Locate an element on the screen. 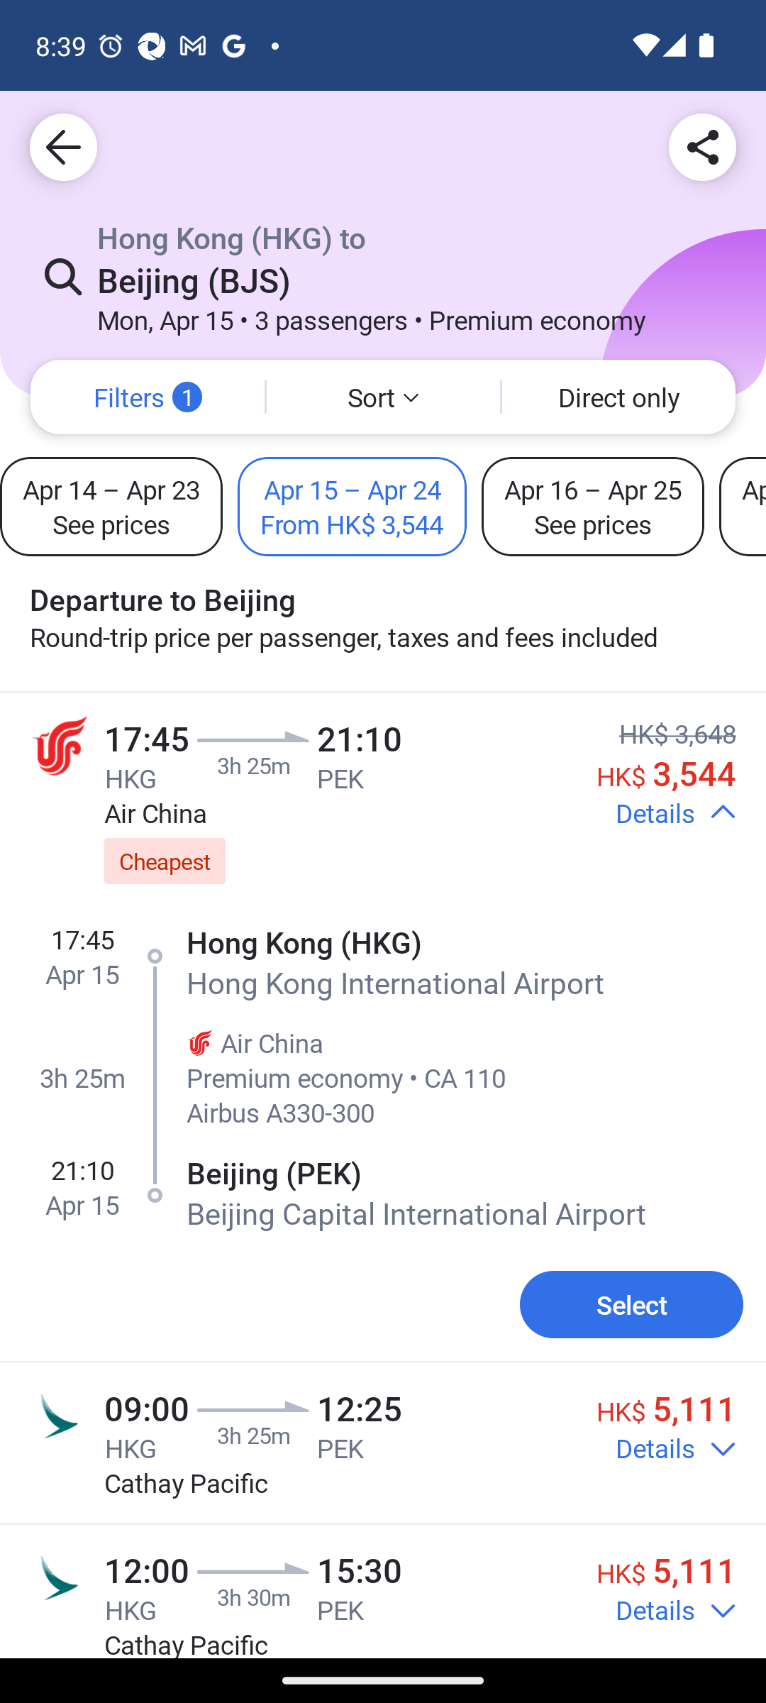  Filters 1 is located at coordinates (148, 397).